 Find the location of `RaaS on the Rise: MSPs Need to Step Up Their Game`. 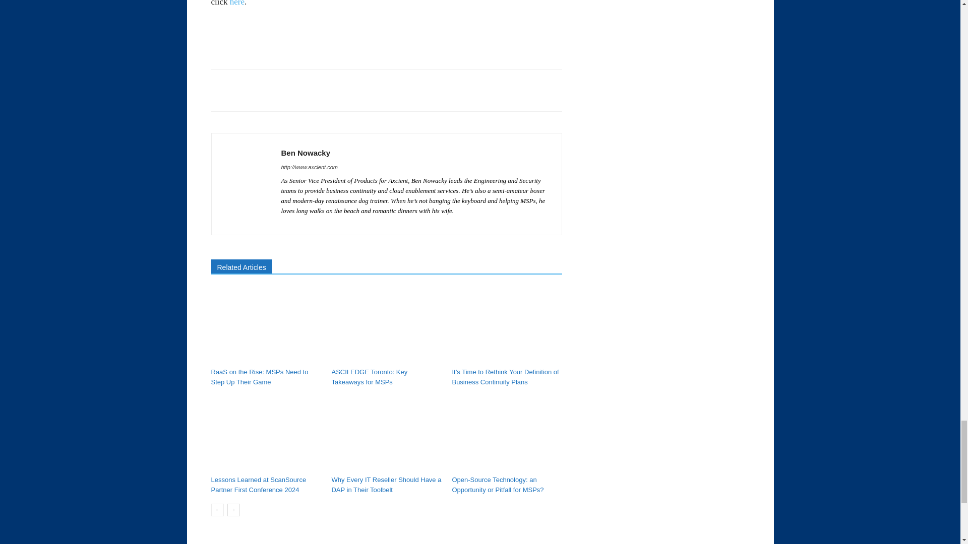

RaaS on the Rise: MSPs Need to Step Up Their Game is located at coordinates (259, 377).